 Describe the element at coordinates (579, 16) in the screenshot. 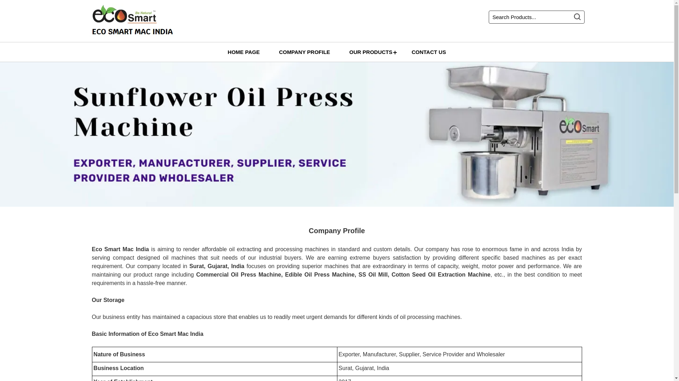

I see `submit` at that location.